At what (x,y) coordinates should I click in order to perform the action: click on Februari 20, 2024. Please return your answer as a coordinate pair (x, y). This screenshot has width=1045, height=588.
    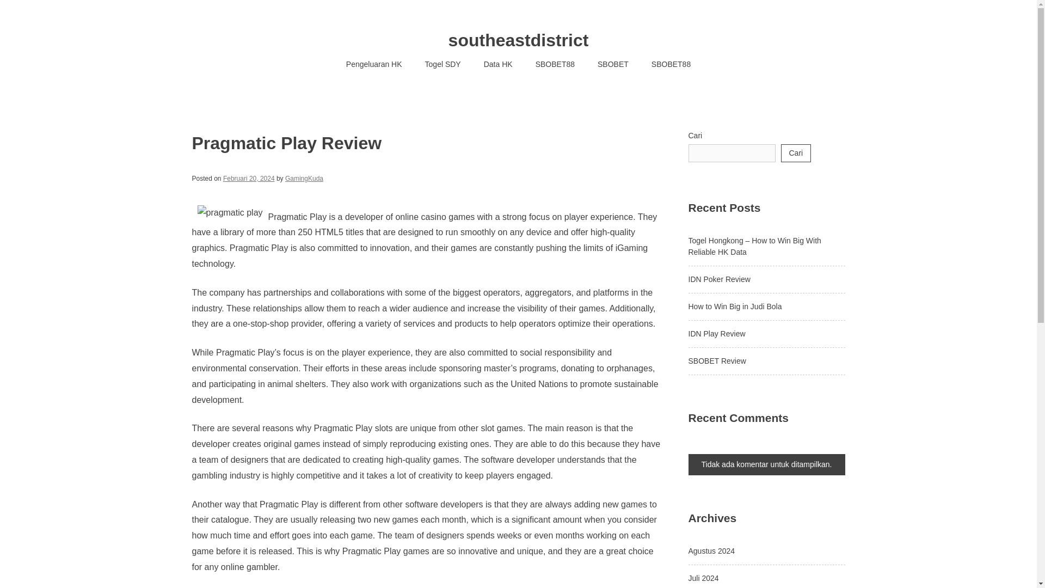
    Looking at the image, I should click on (249, 178).